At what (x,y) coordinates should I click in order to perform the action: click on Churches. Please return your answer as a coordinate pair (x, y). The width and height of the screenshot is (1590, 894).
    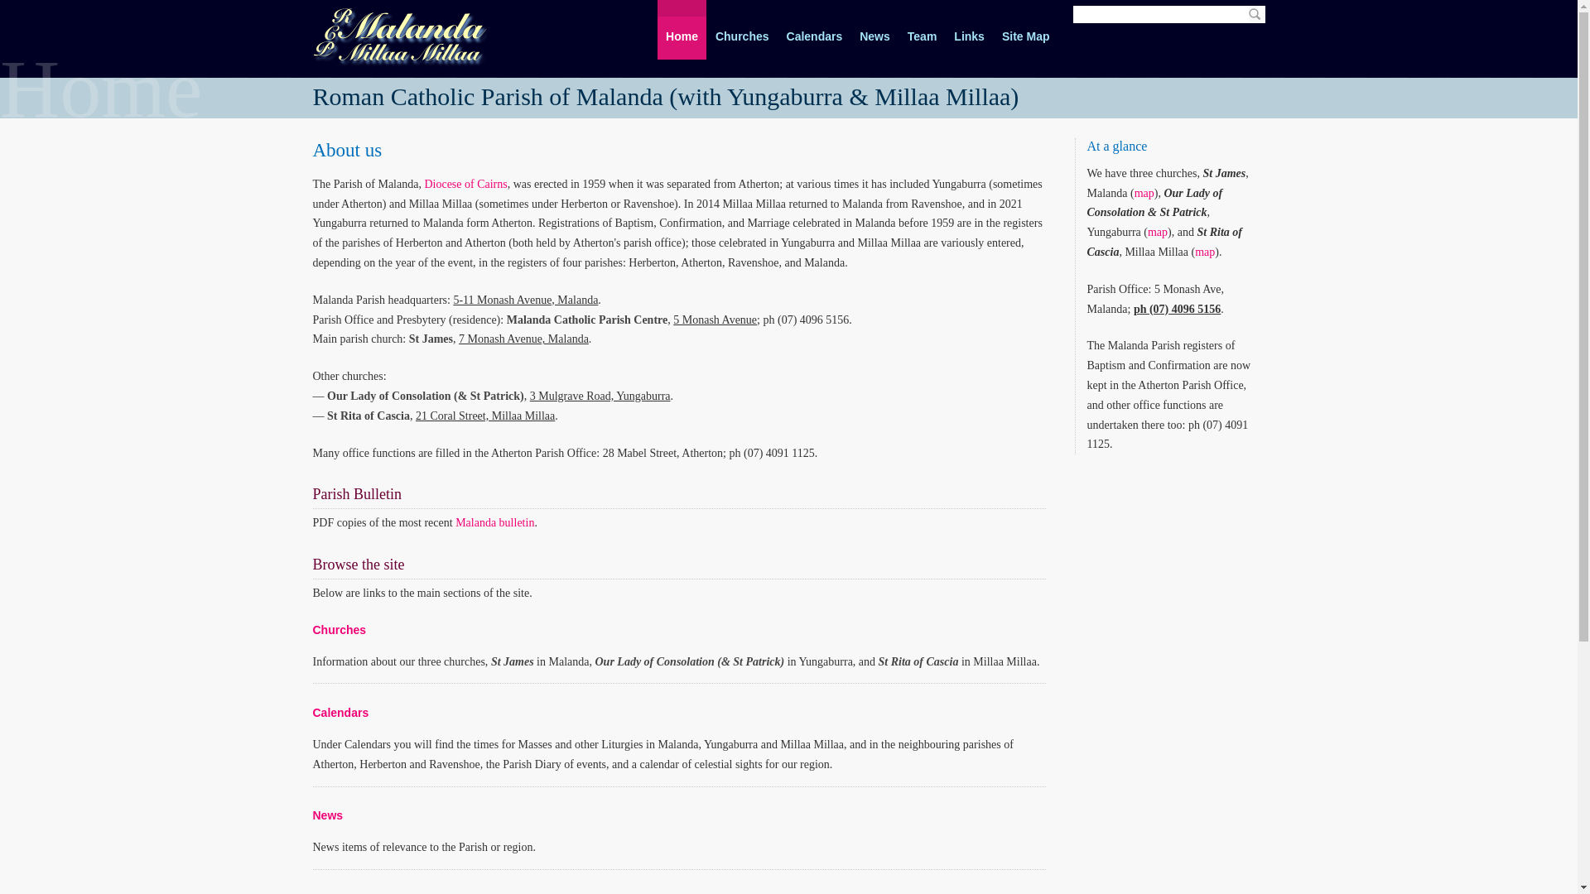
    Looking at the image, I should click on (742, 30).